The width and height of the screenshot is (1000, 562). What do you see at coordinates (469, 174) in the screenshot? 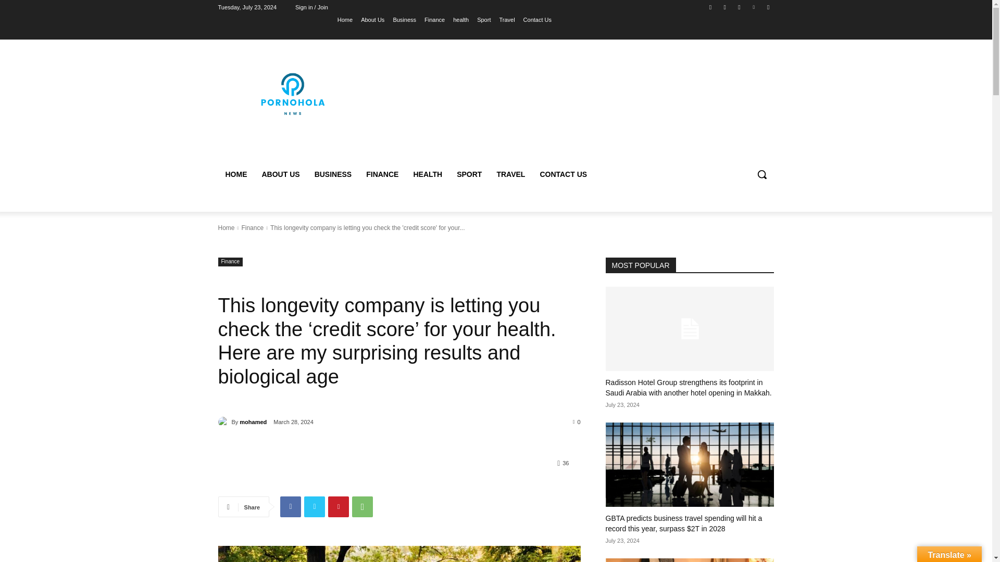
I see `SPORT` at bounding box center [469, 174].